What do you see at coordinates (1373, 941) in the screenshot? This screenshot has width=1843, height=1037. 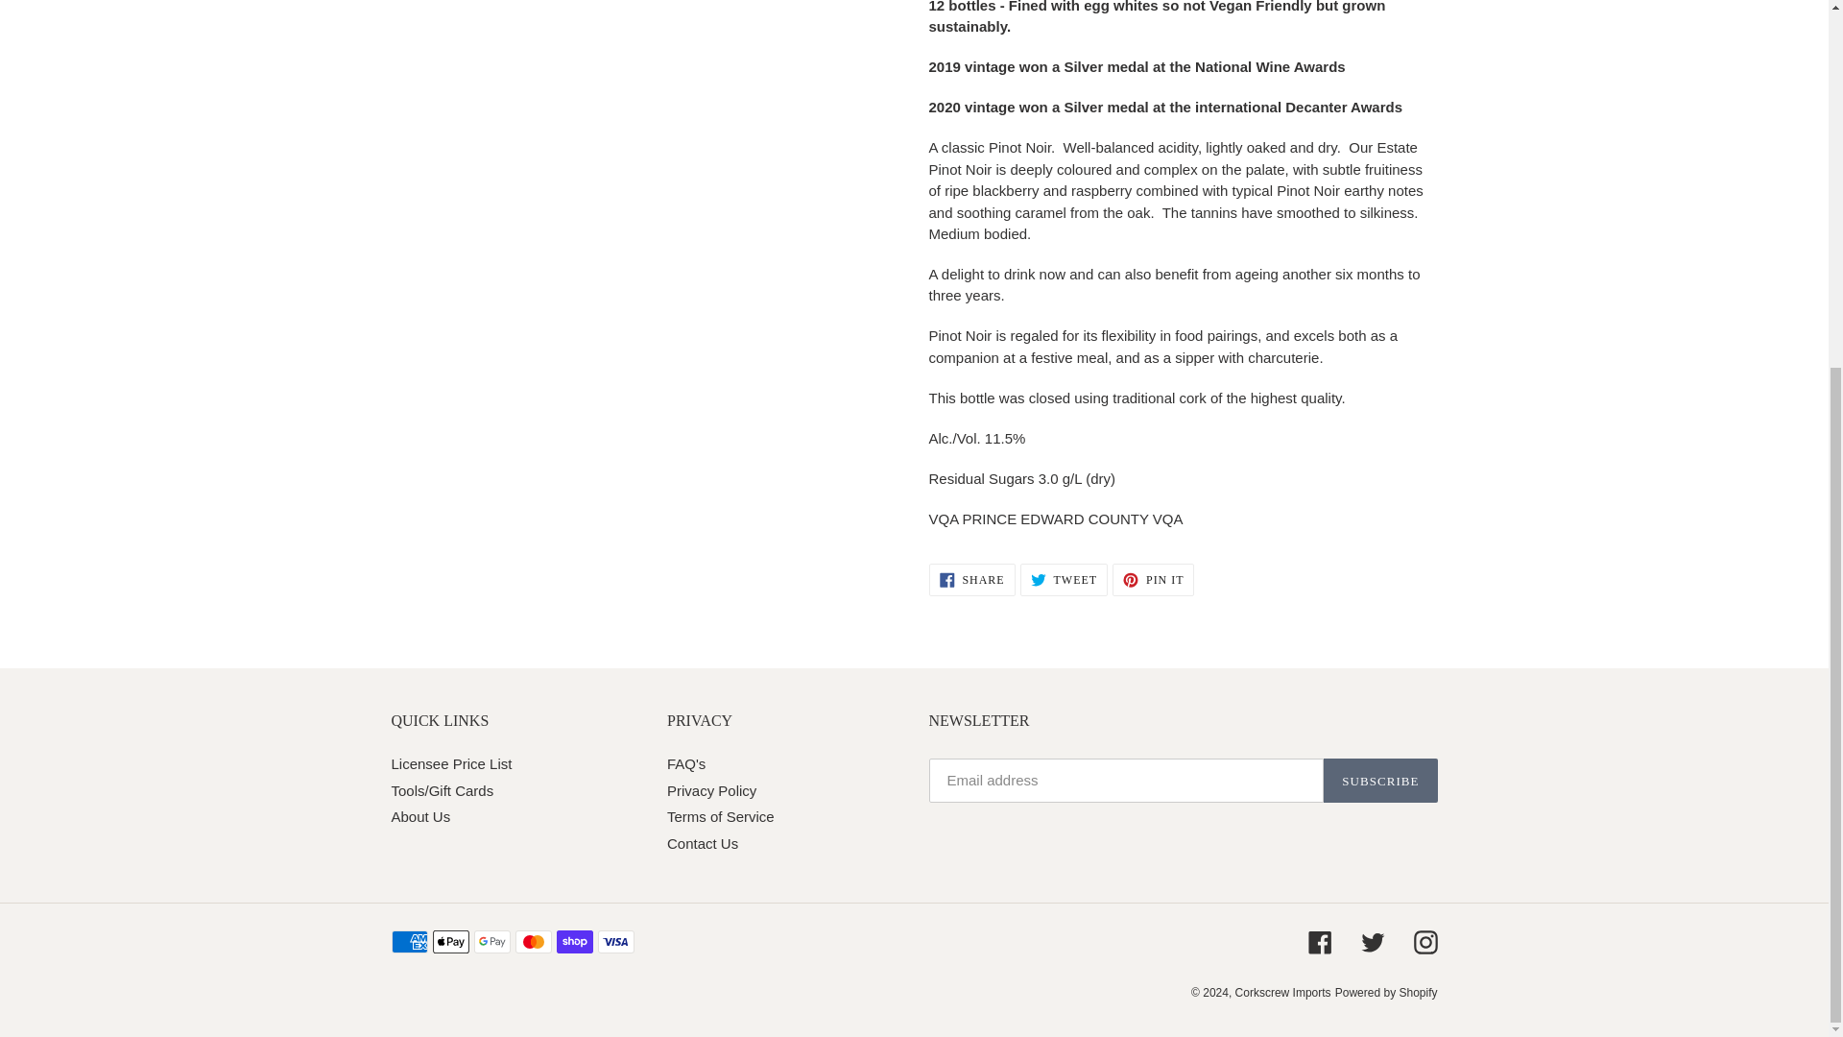 I see `Twitter` at bounding box center [1373, 941].